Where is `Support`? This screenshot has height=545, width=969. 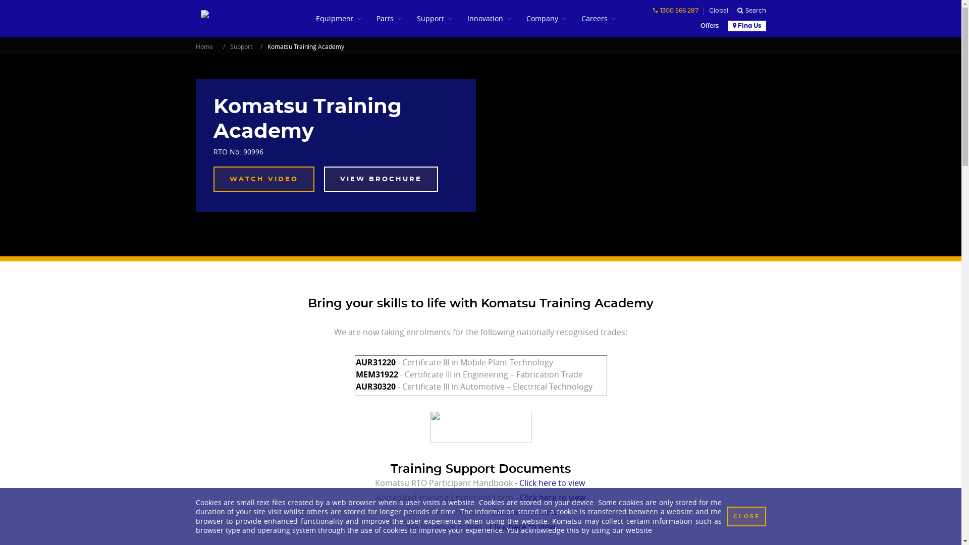 Support is located at coordinates (435, 19).